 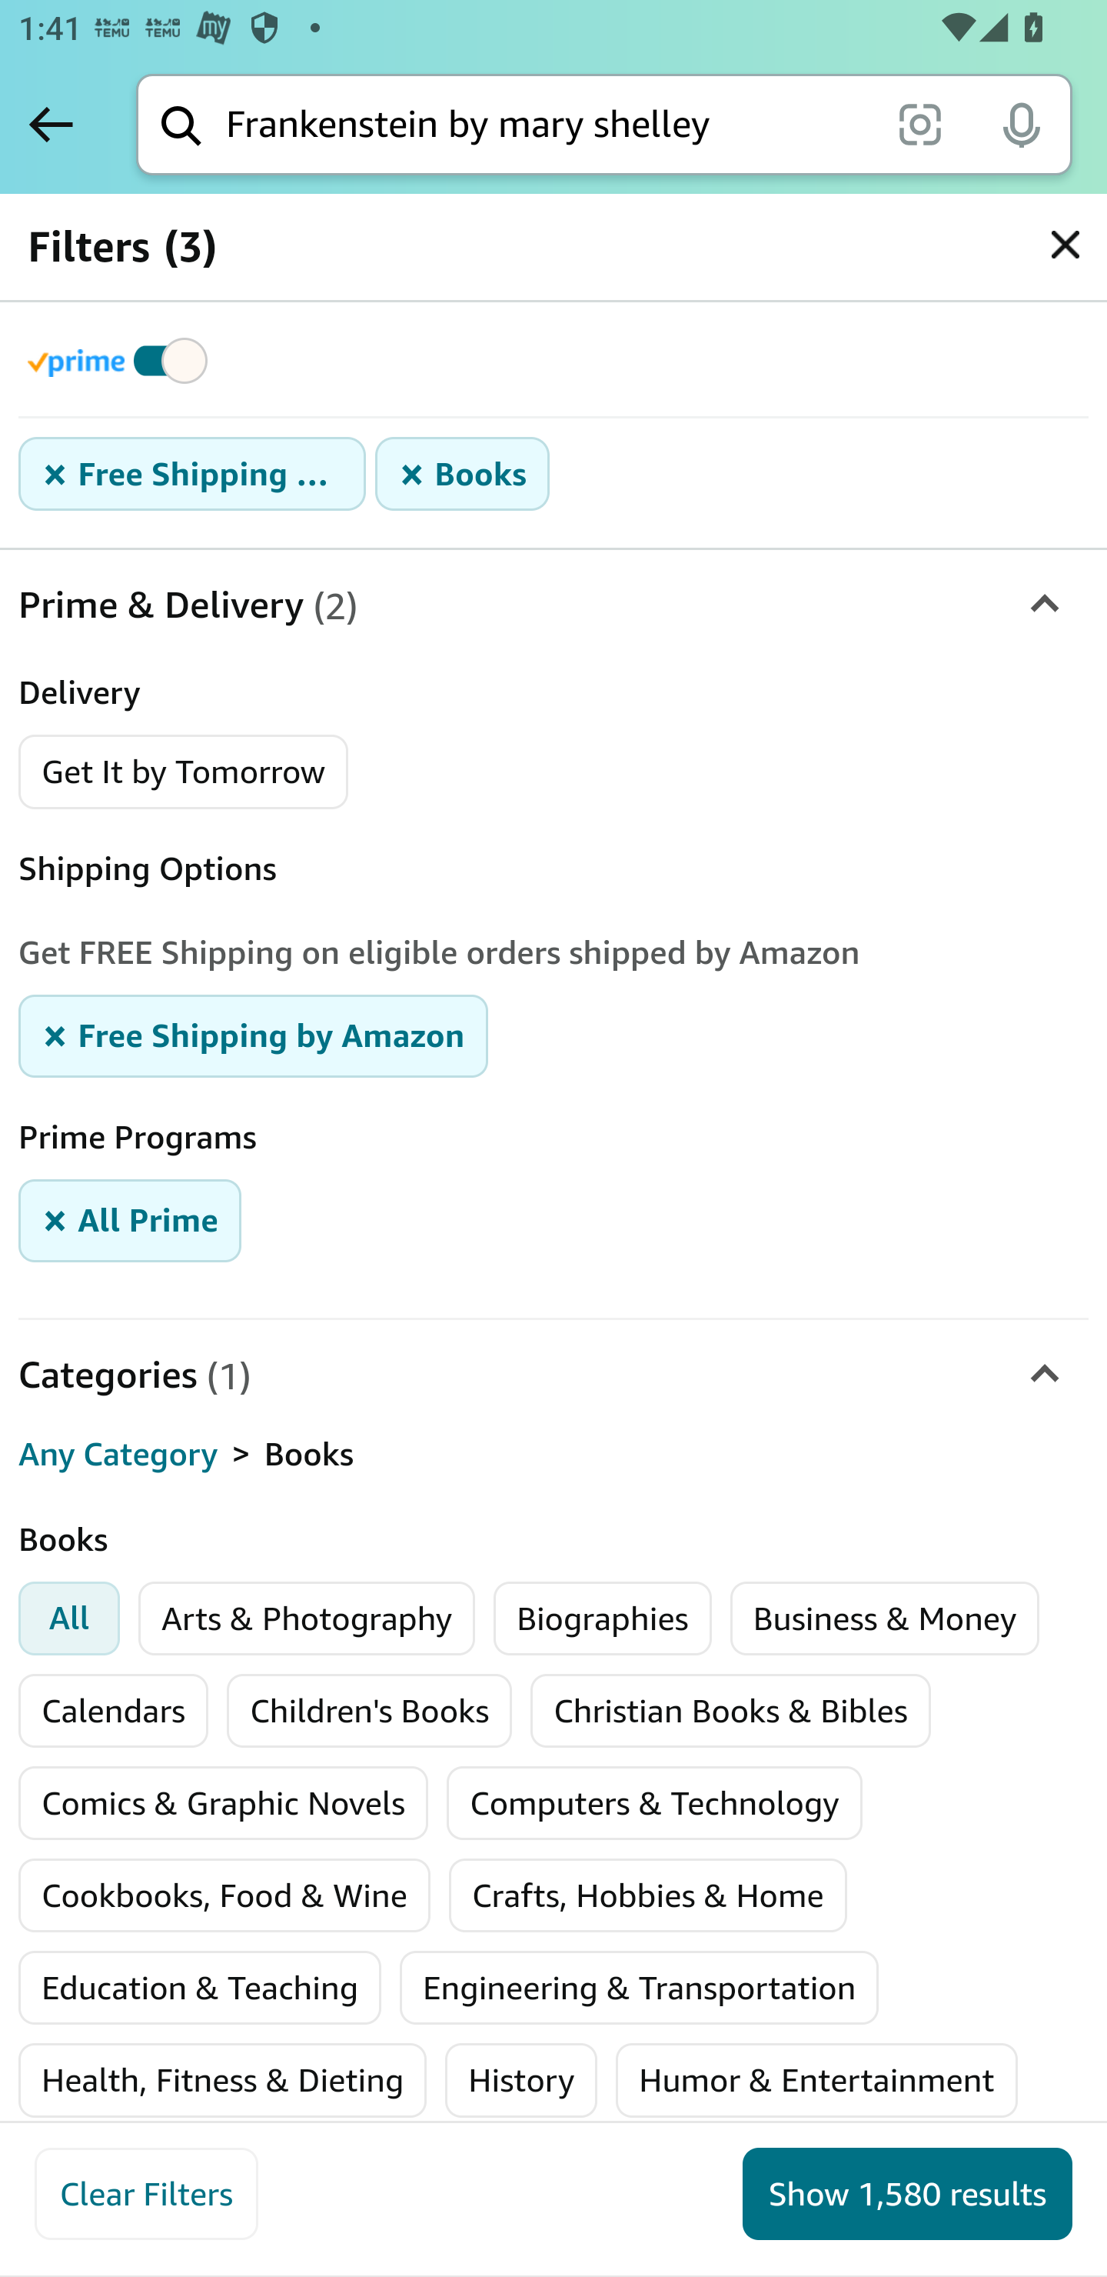 I want to click on Arts & Photography, so click(x=307, y=1619).